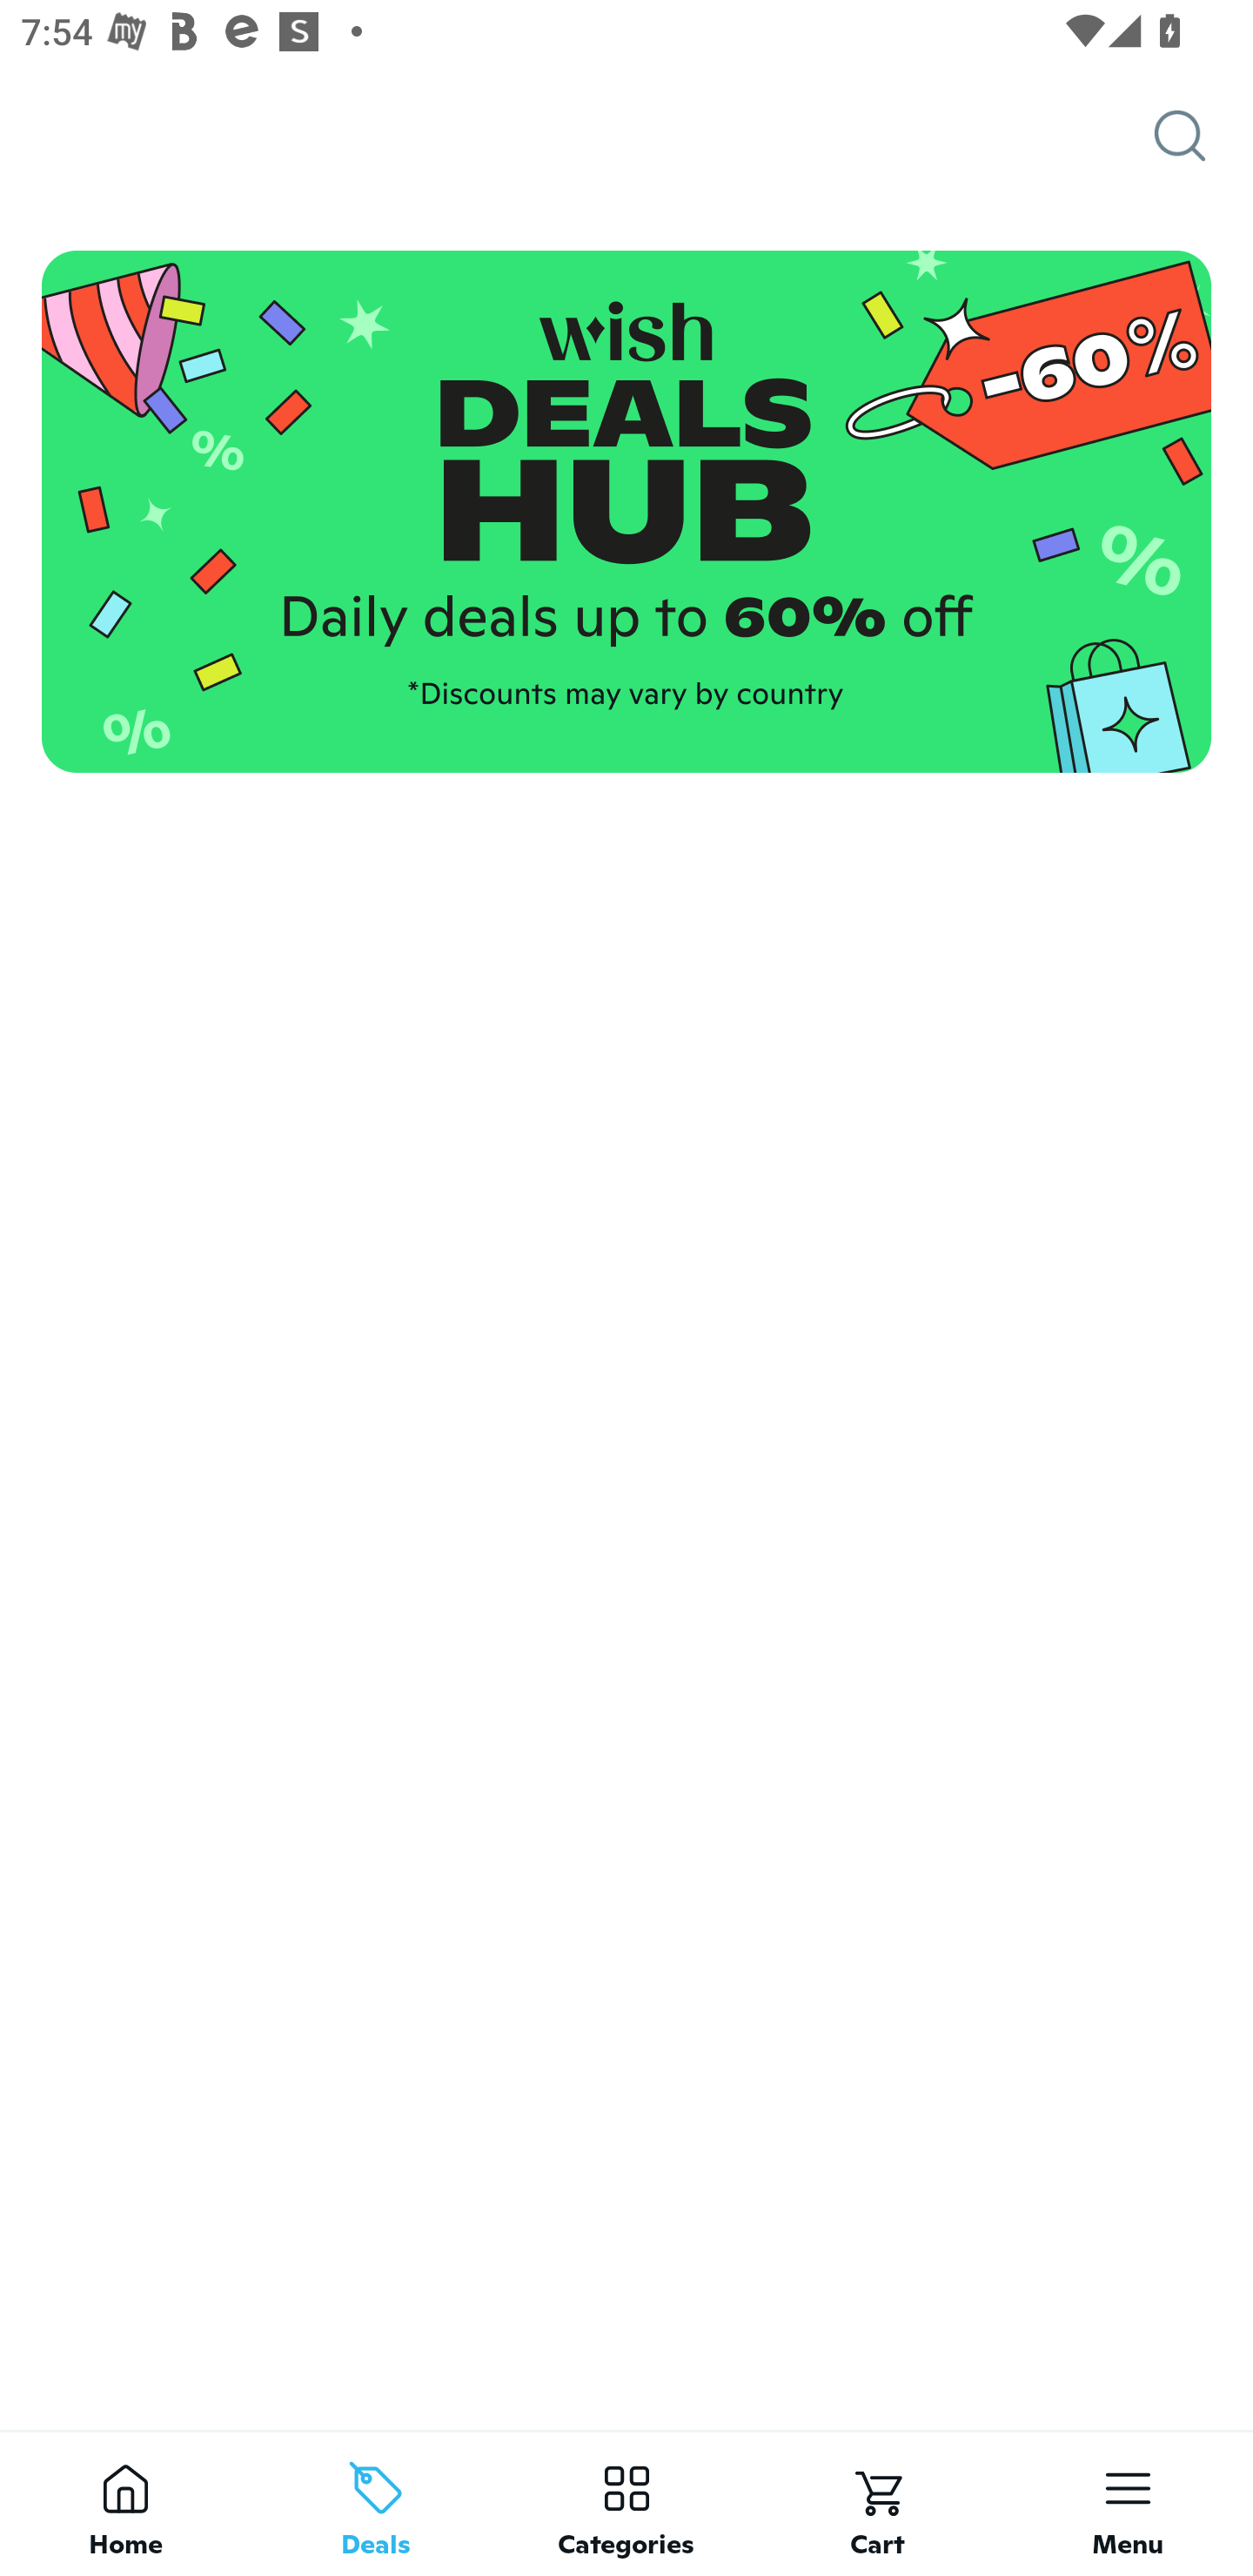 The width and height of the screenshot is (1253, 2576). What do you see at coordinates (1203, 136) in the screenshot?
I see `Search` at bounding box center [1203, 136].